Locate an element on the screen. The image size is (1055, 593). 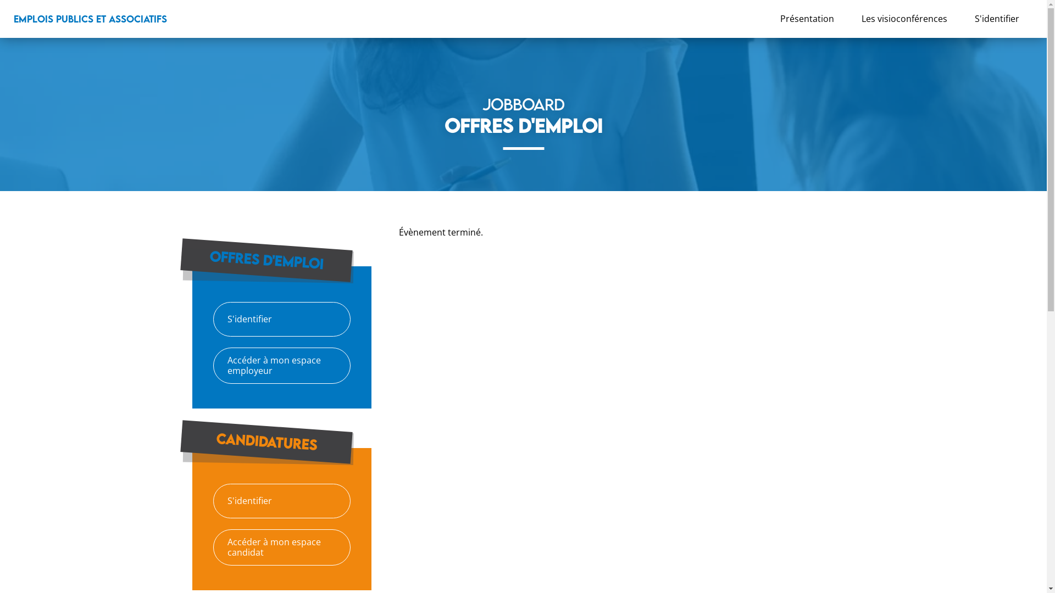
EMPLOIS PUBLICS ET ASSOCIATIFS is located at coordinates (90, 19).